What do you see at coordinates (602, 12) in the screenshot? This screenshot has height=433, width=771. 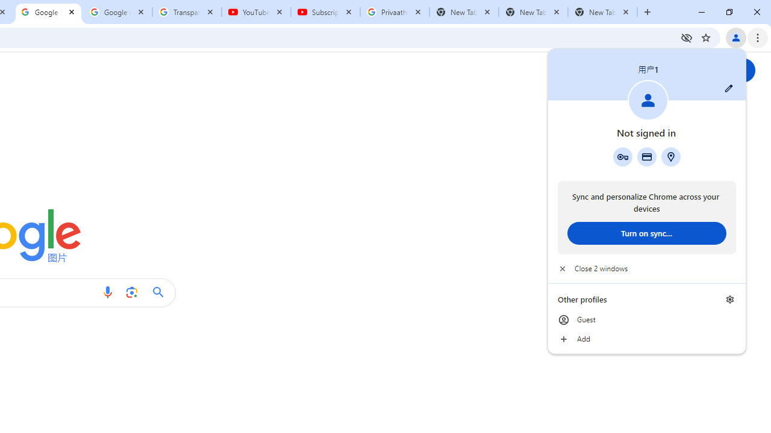 I see `New Tab` at bounding box center [602, 12].